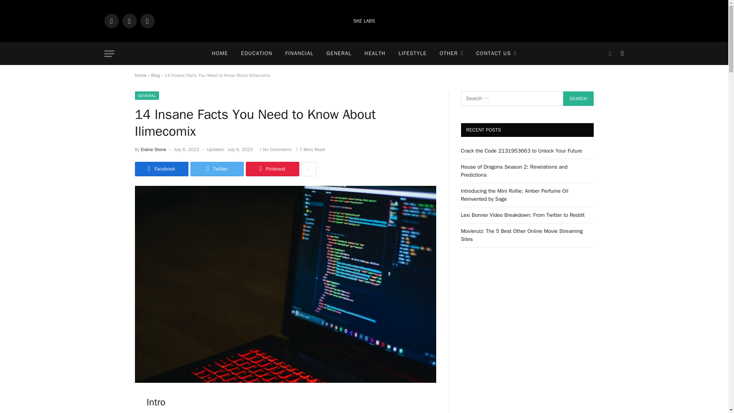 The width and height of the screenshot is (734, 413). I want to click on Home, so click(140, 75).